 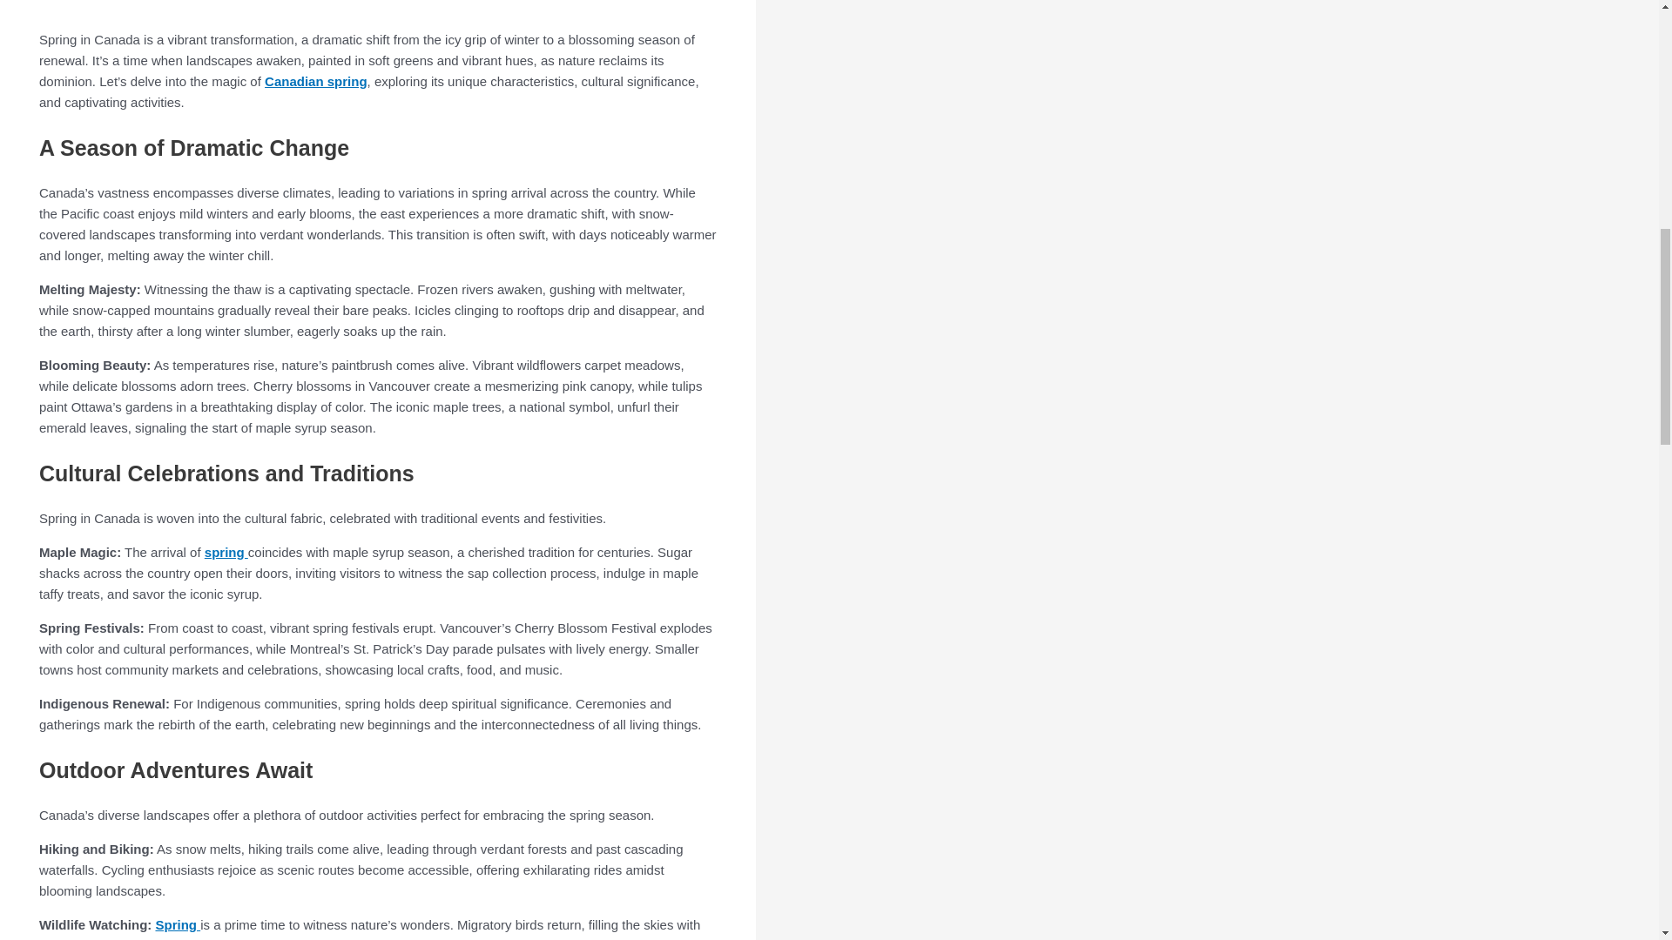 I want to click on Canadian spring, so click(x=315, y=81).